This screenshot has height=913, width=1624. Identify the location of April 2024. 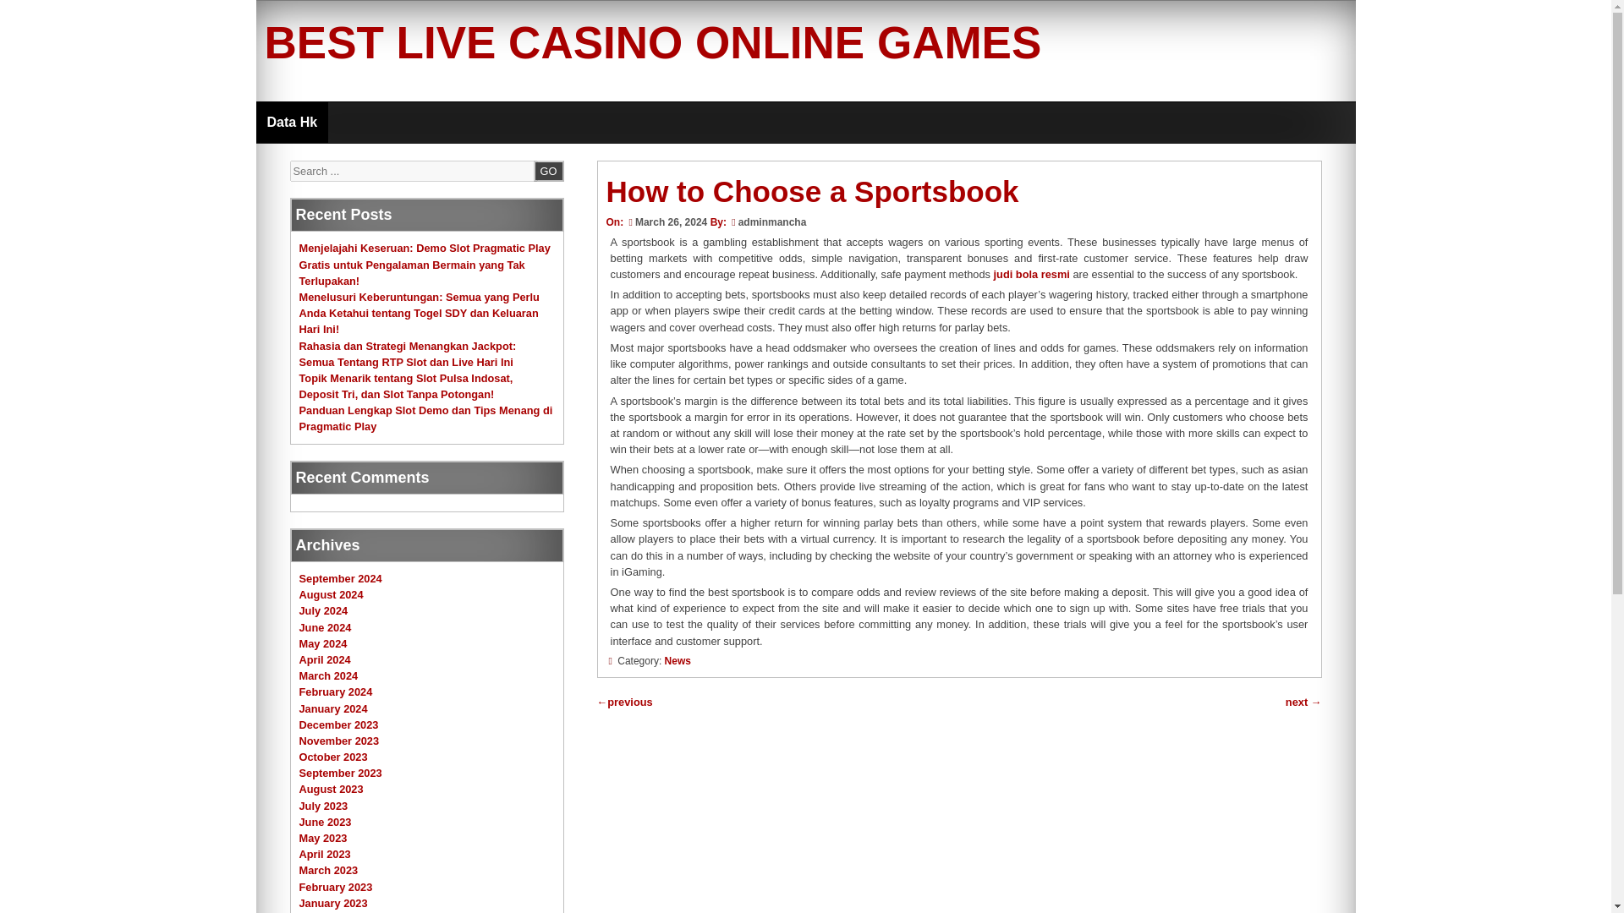
(325, 659).